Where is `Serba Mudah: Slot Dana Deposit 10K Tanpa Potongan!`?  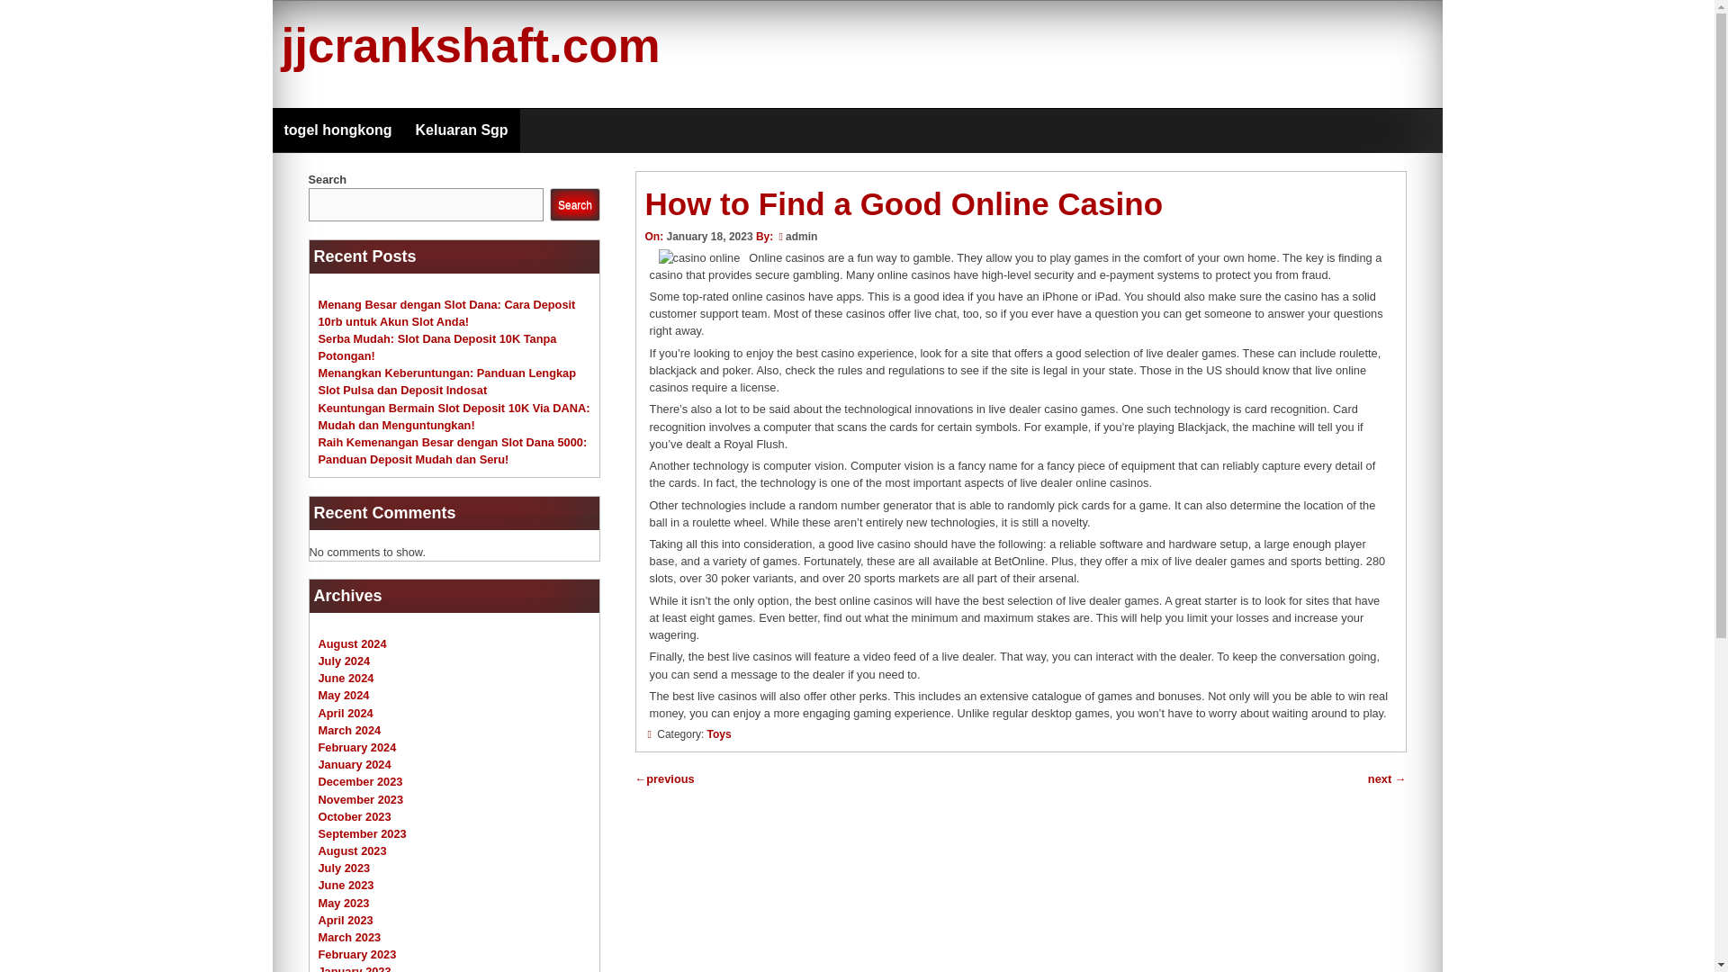
Serba Mudah: Slot Dana Deposit 10K Tanpa Potongan! is located at coordinates (437, 347).